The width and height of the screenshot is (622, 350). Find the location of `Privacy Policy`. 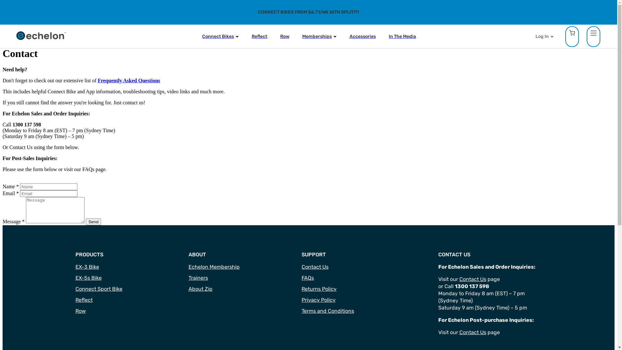

Privacy Policy is located at coordinates (319, 300).